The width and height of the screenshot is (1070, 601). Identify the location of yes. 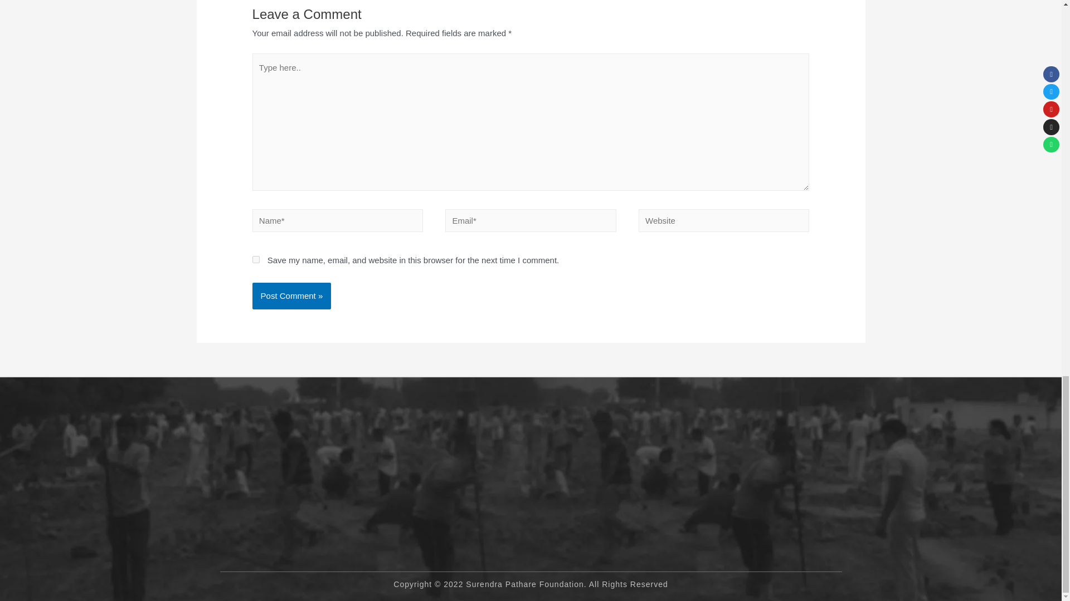
(256, 259).